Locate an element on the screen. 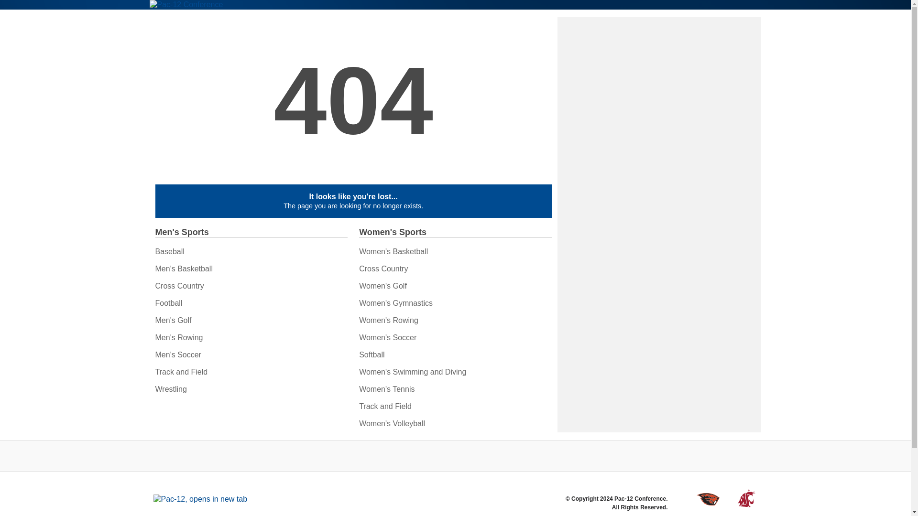 The width and height of the screenshot is (918, 516). Football is located at coordinates (168, 303).